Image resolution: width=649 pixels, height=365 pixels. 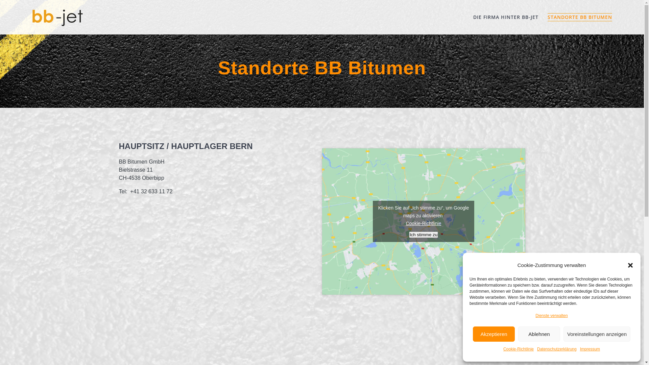 What do you see at coordinates (494, 334) in the screenshot?
I see `Akzeptieren` at bounding box center [494, 334].